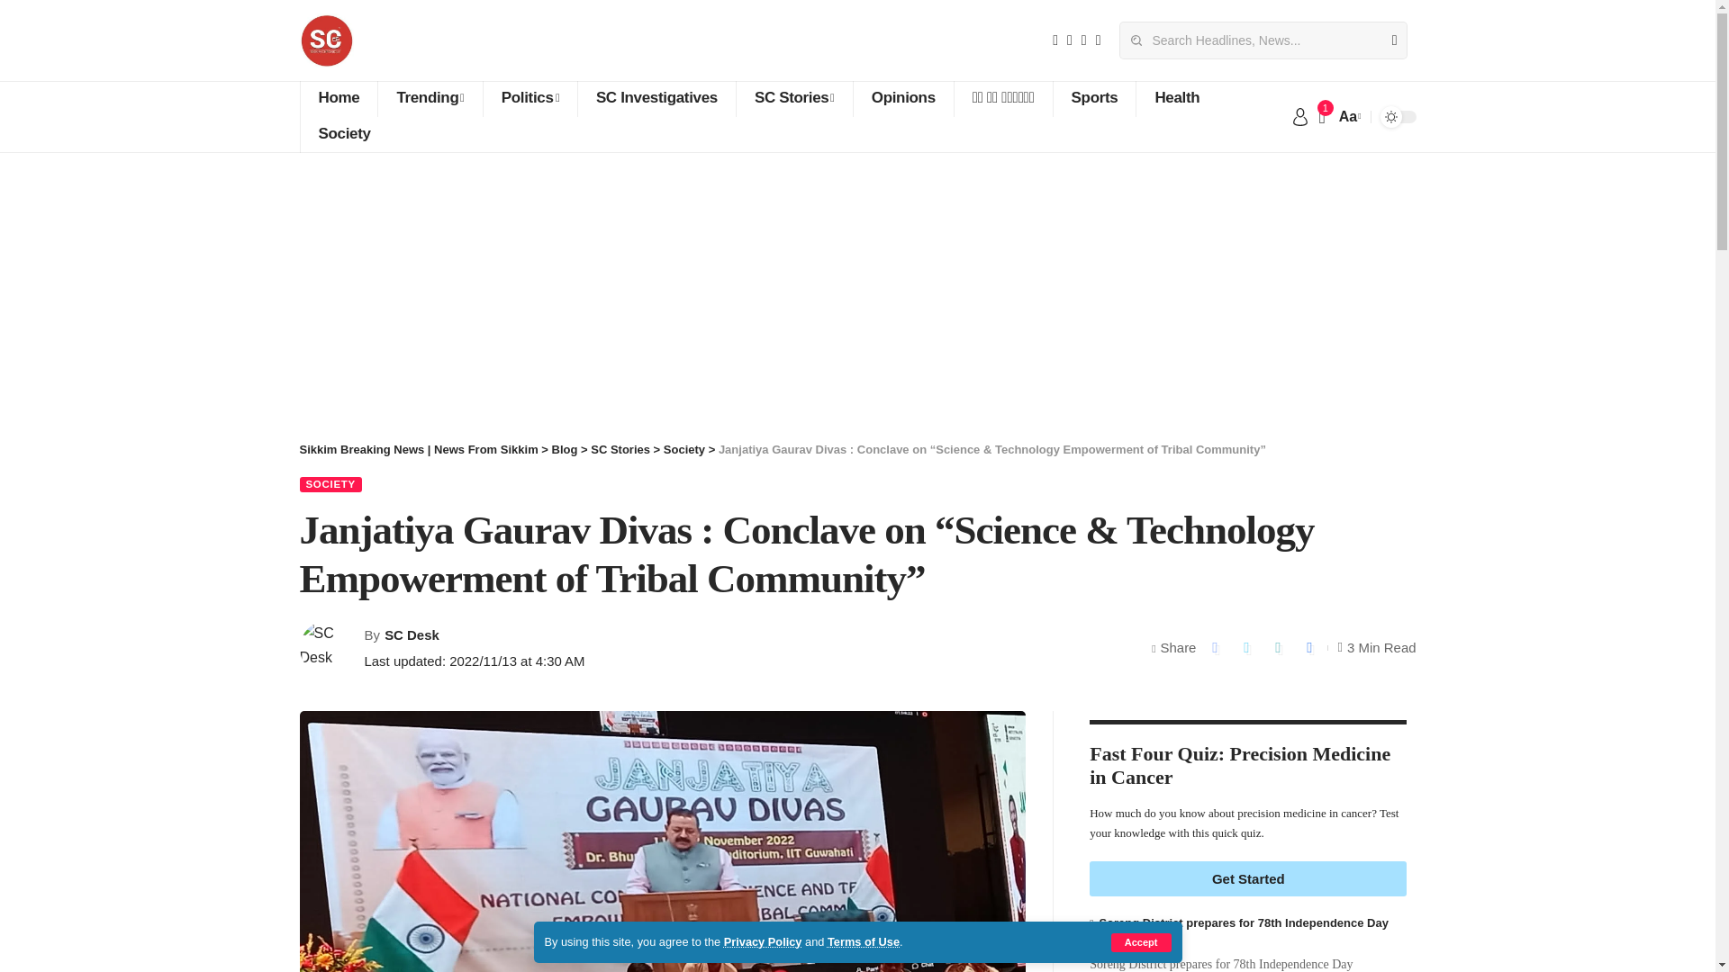  What do you see at coordinates (1348, 115) in the screenshot?
I see `Aa` at bounding box center [1348, 115].